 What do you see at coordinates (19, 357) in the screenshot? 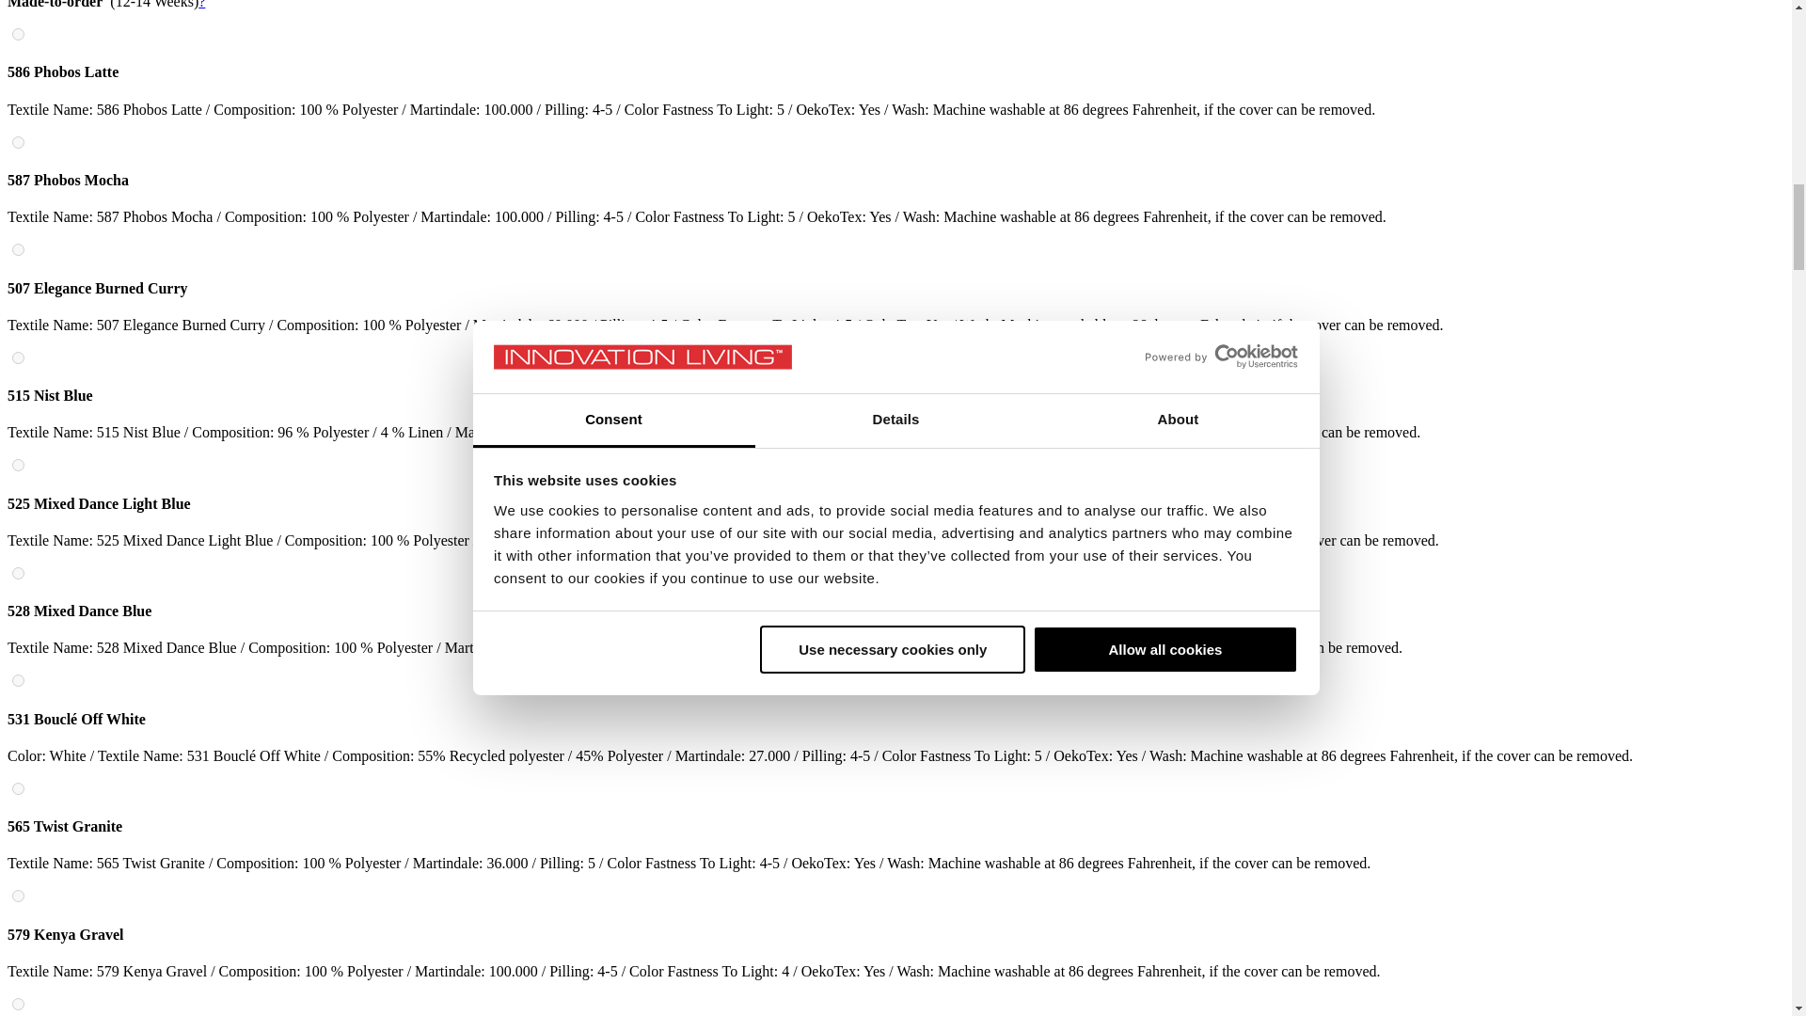
I see `variant-PROD1134` at bounding box center [19, 357].